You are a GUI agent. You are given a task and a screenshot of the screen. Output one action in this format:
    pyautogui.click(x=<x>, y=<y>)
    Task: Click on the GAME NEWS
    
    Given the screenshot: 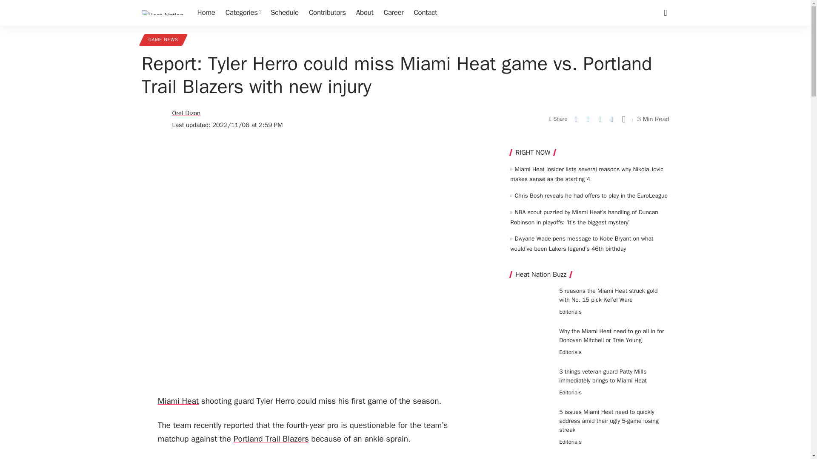 What is the action you would take?
    pyautogui.click(x=163, y=40)
    